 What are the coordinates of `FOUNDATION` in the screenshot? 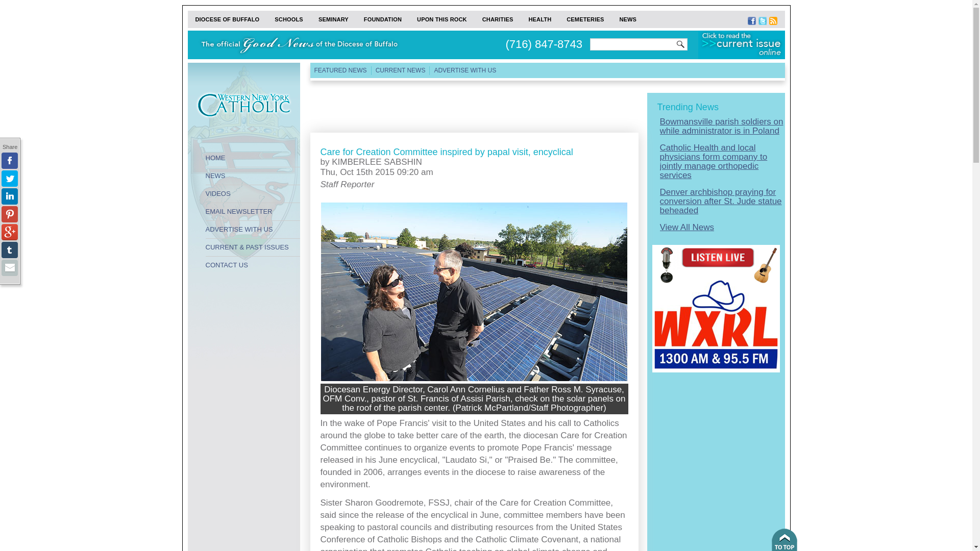 It's located at (383, 19).